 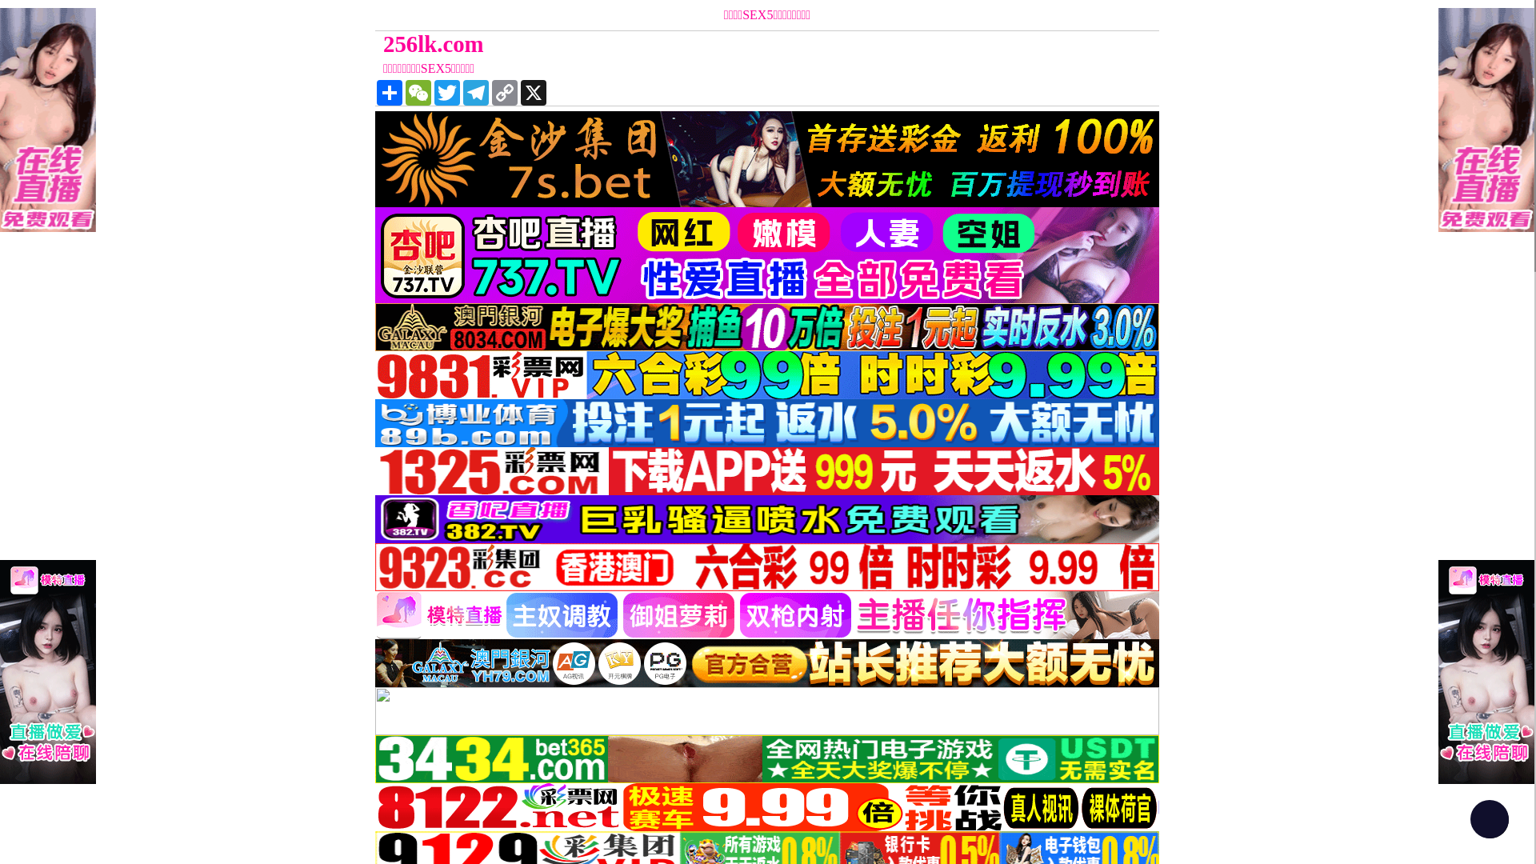 I want to click on Copy Link, so click(x=505, y=93).